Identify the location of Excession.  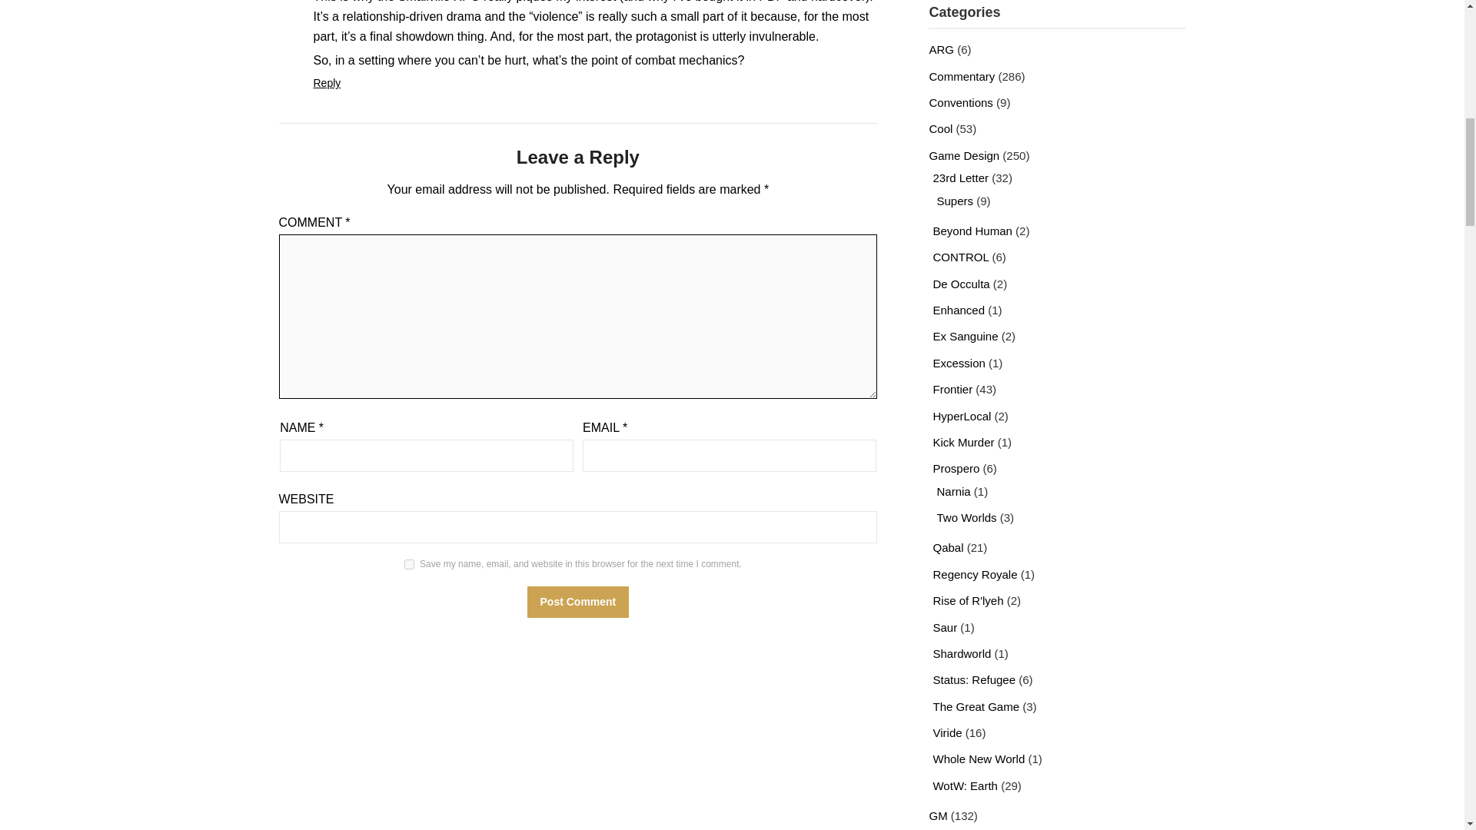
(958, 363).